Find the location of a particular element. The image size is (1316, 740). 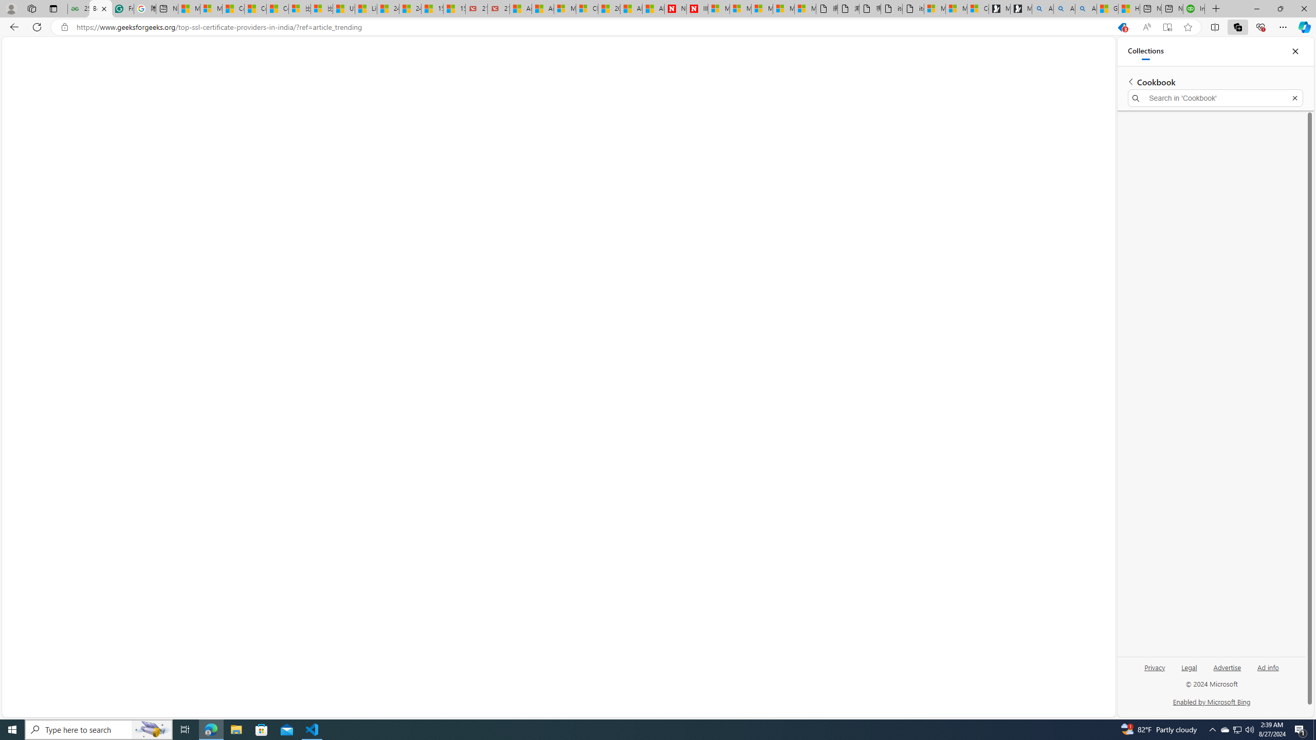

Exit search is located at coordinates (1294, 98).